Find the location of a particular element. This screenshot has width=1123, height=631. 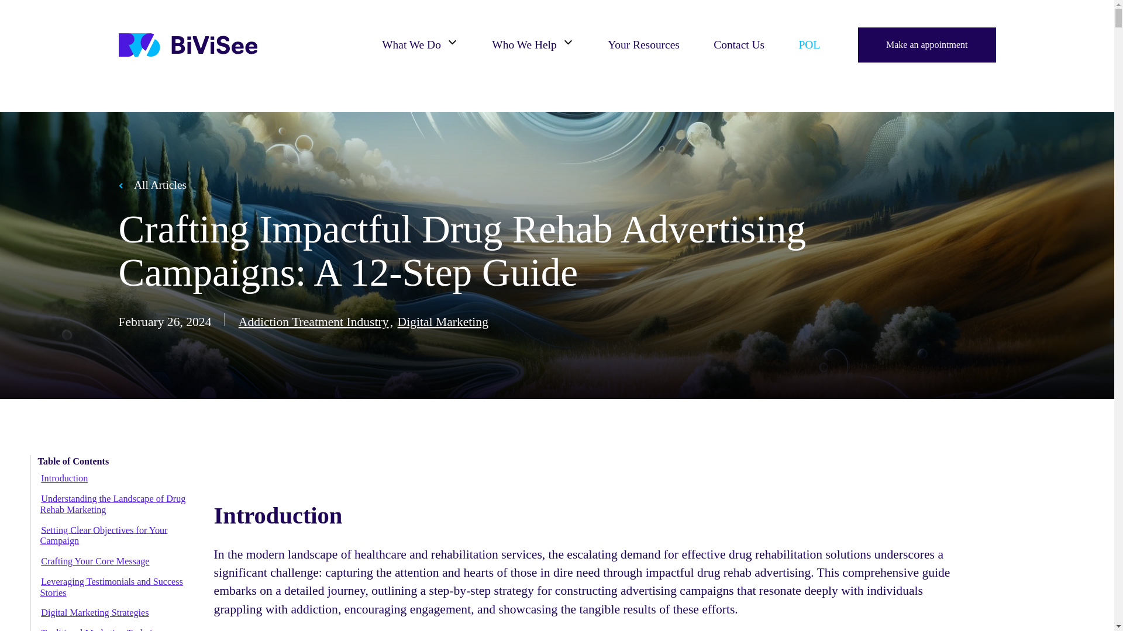

Traditional Marketing Techniques is located at coordinates (105, 629).